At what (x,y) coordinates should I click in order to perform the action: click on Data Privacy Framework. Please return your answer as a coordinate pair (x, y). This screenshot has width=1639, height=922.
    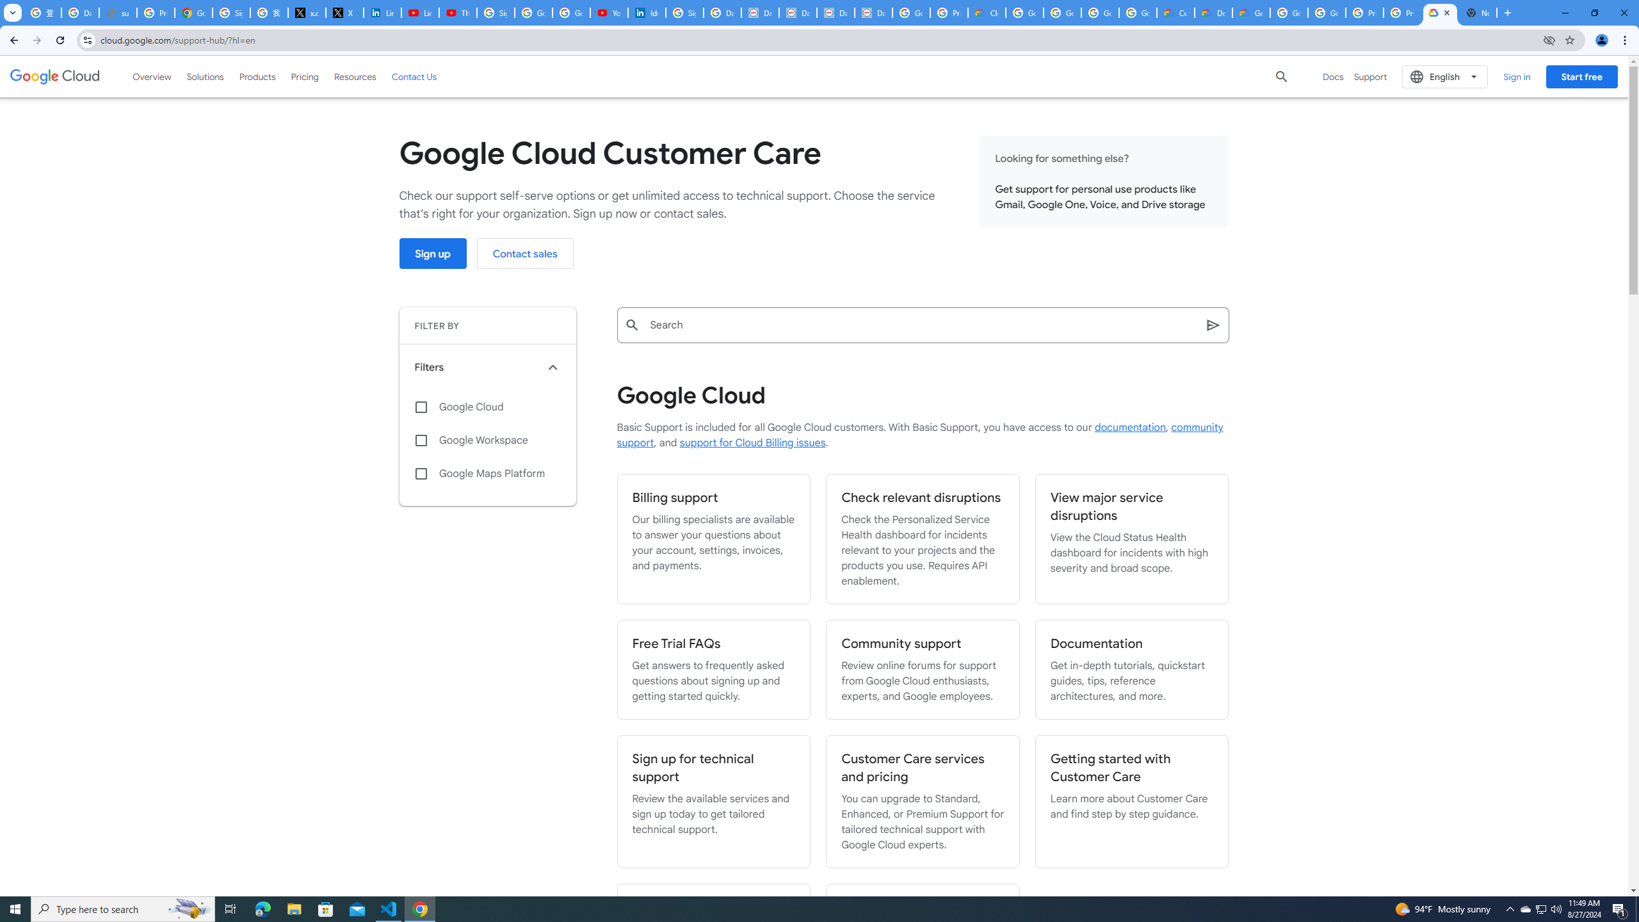
    Looking at the image, I should click on (798, 13).